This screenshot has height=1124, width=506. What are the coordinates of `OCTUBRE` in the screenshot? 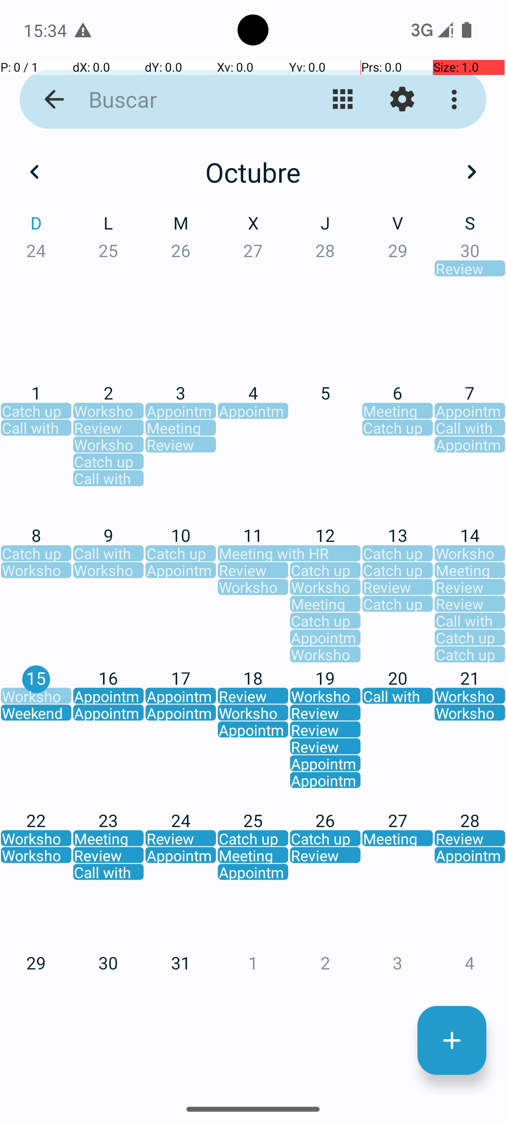 It's located at (89, 879).